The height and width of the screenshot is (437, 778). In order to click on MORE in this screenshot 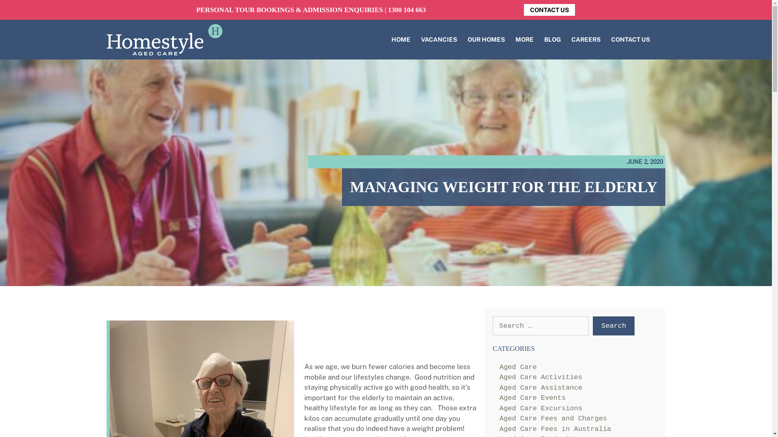, I will do `click(524, 40)`.